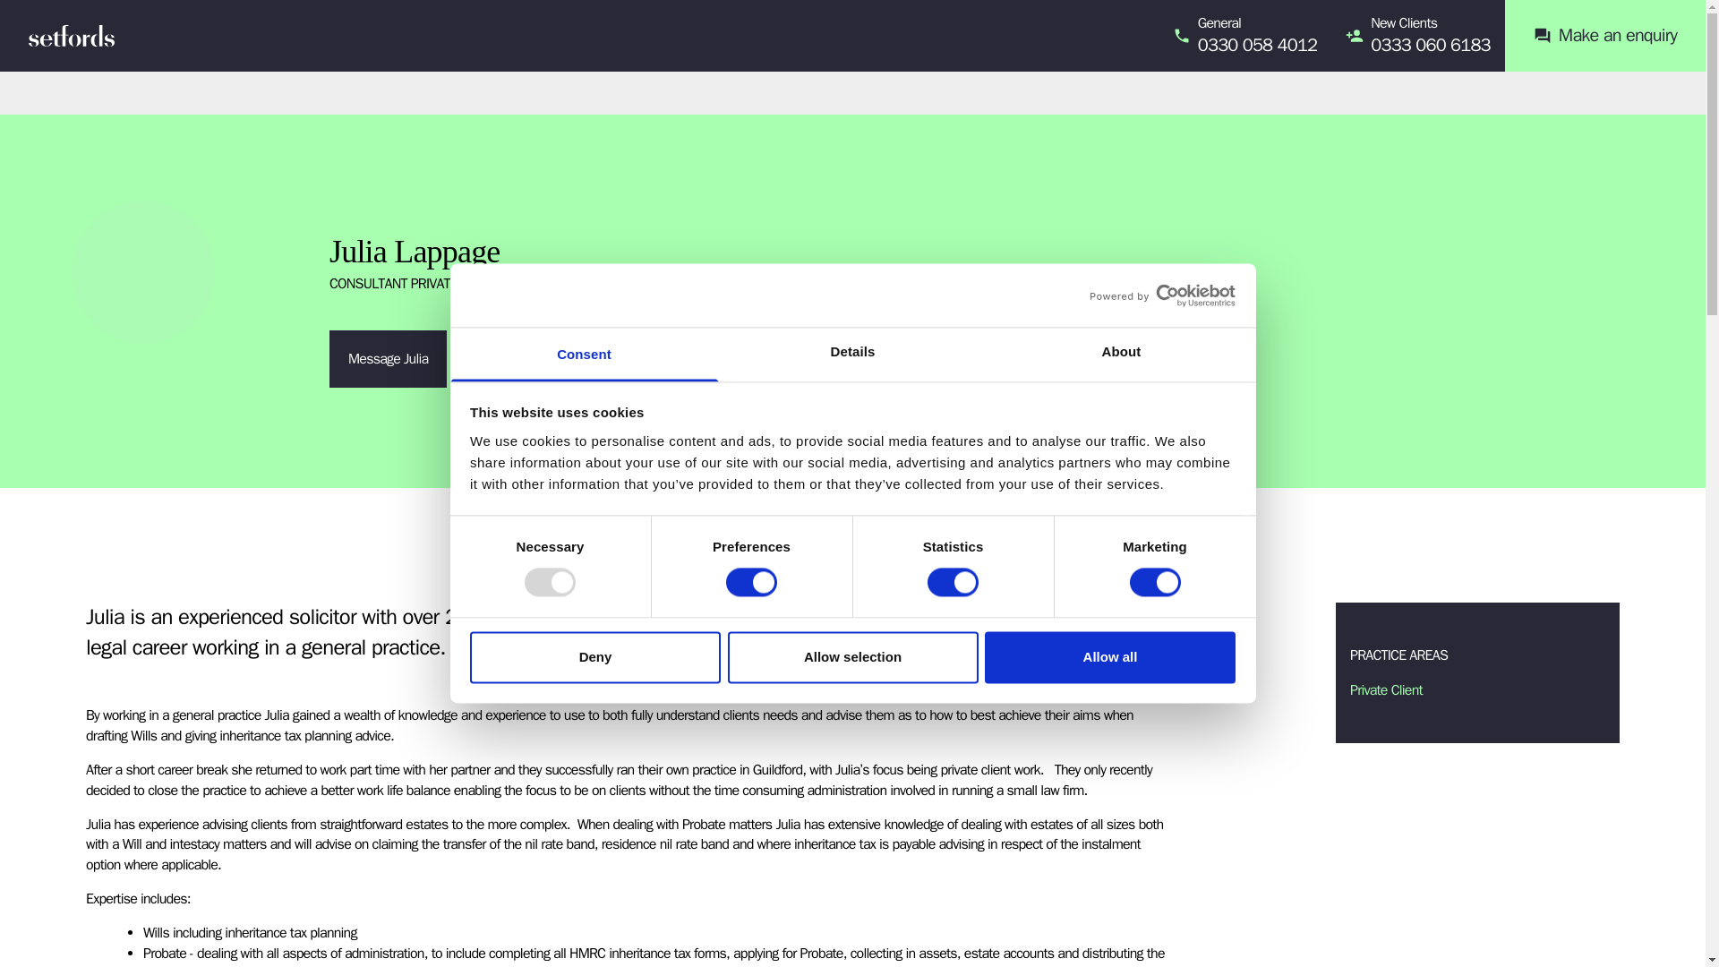 The width and height of the screenshot is (1719, 967). I want to click on About, so click(1121, 355).